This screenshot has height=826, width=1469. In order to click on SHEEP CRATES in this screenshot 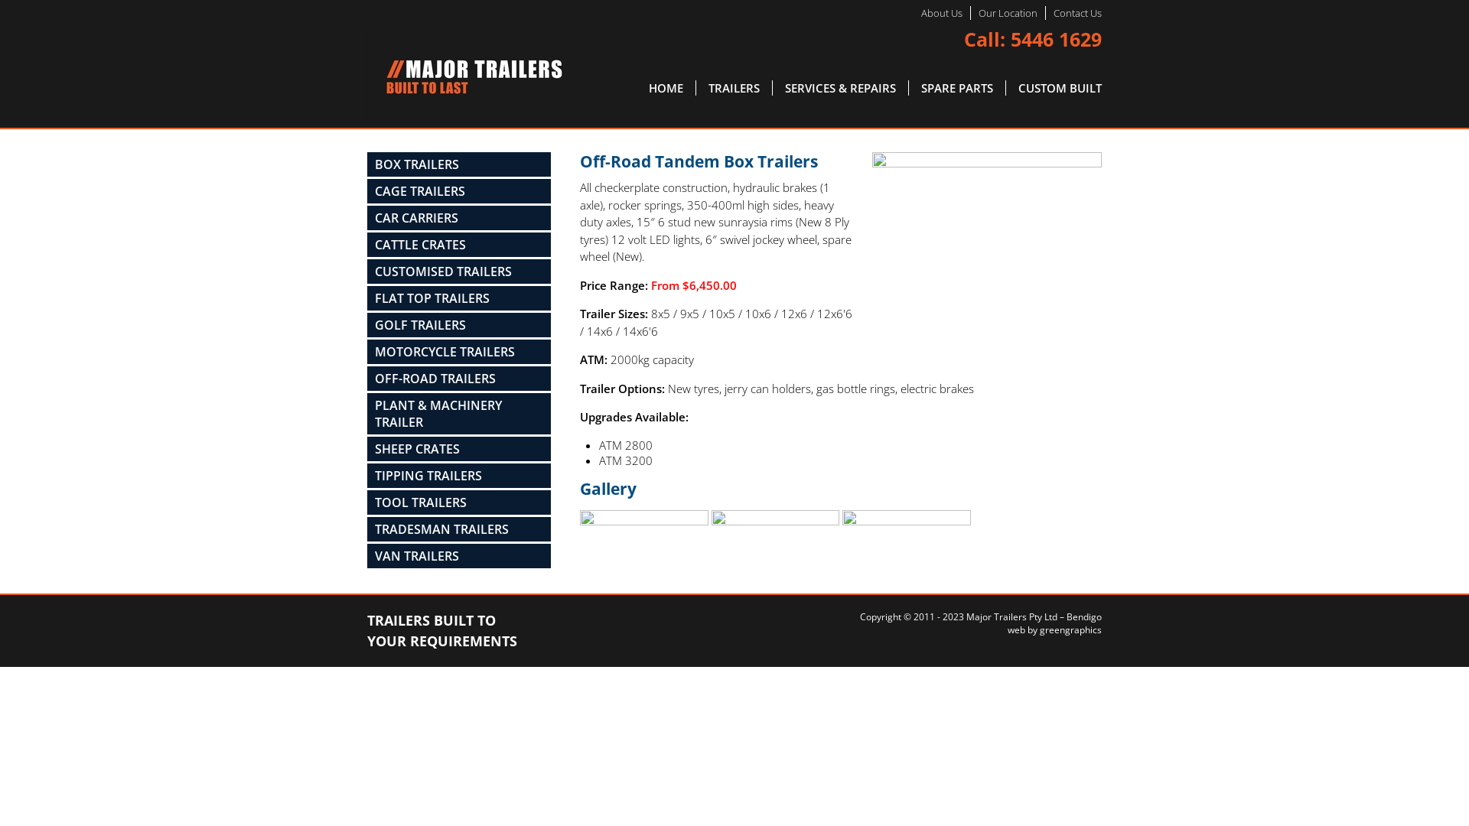, I will do `click(459, 449)`.